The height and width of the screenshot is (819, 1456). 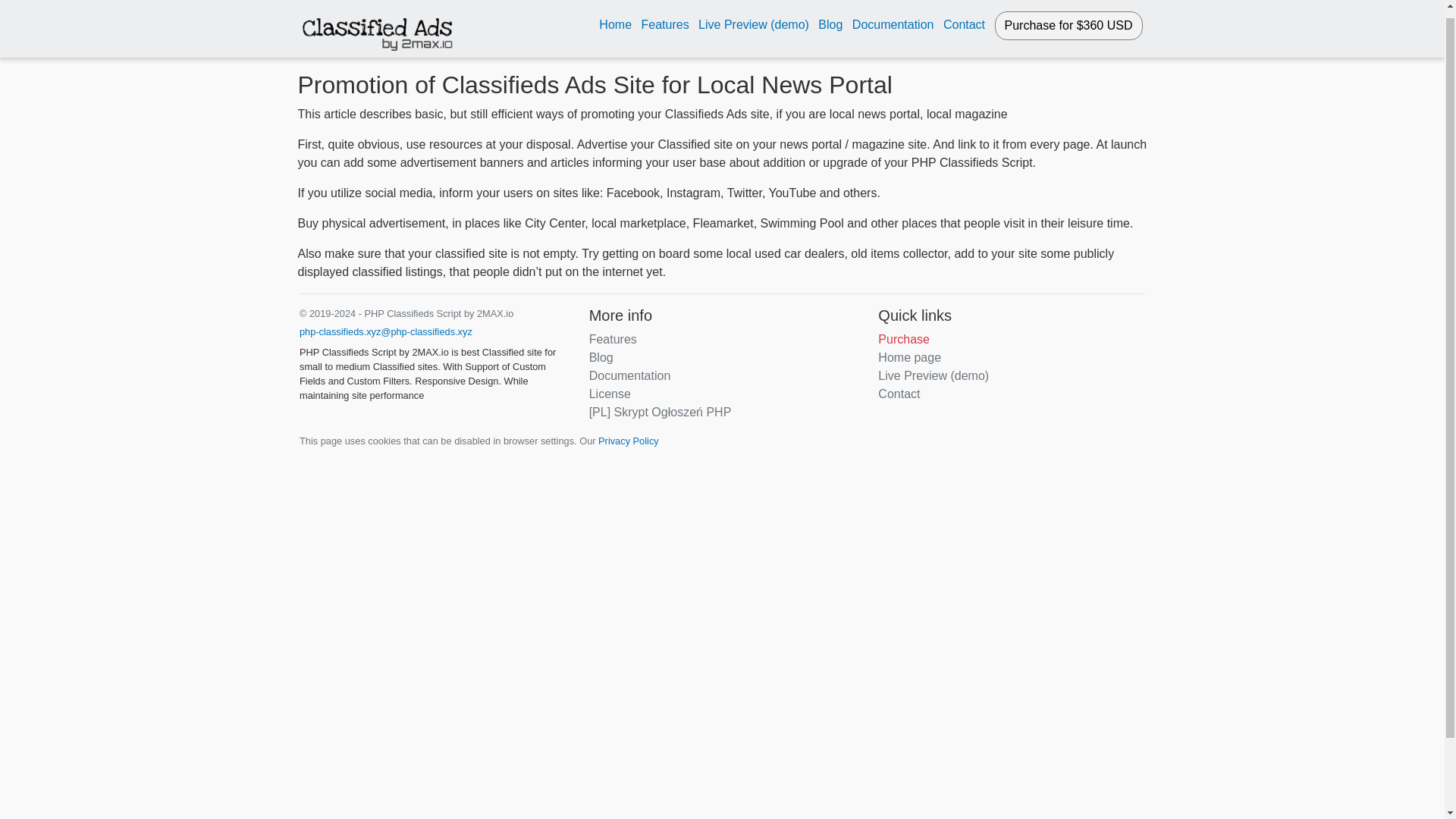 I want to click on Contact, so click(x=899, y=394).